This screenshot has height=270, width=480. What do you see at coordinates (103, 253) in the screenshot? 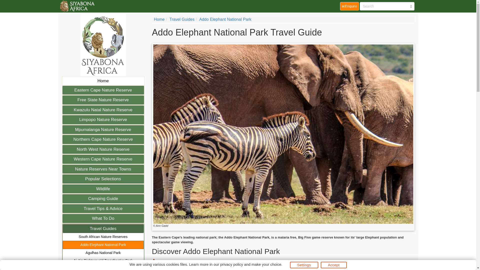
I see `Agulhas National Park` at bounding box center [103, 253].